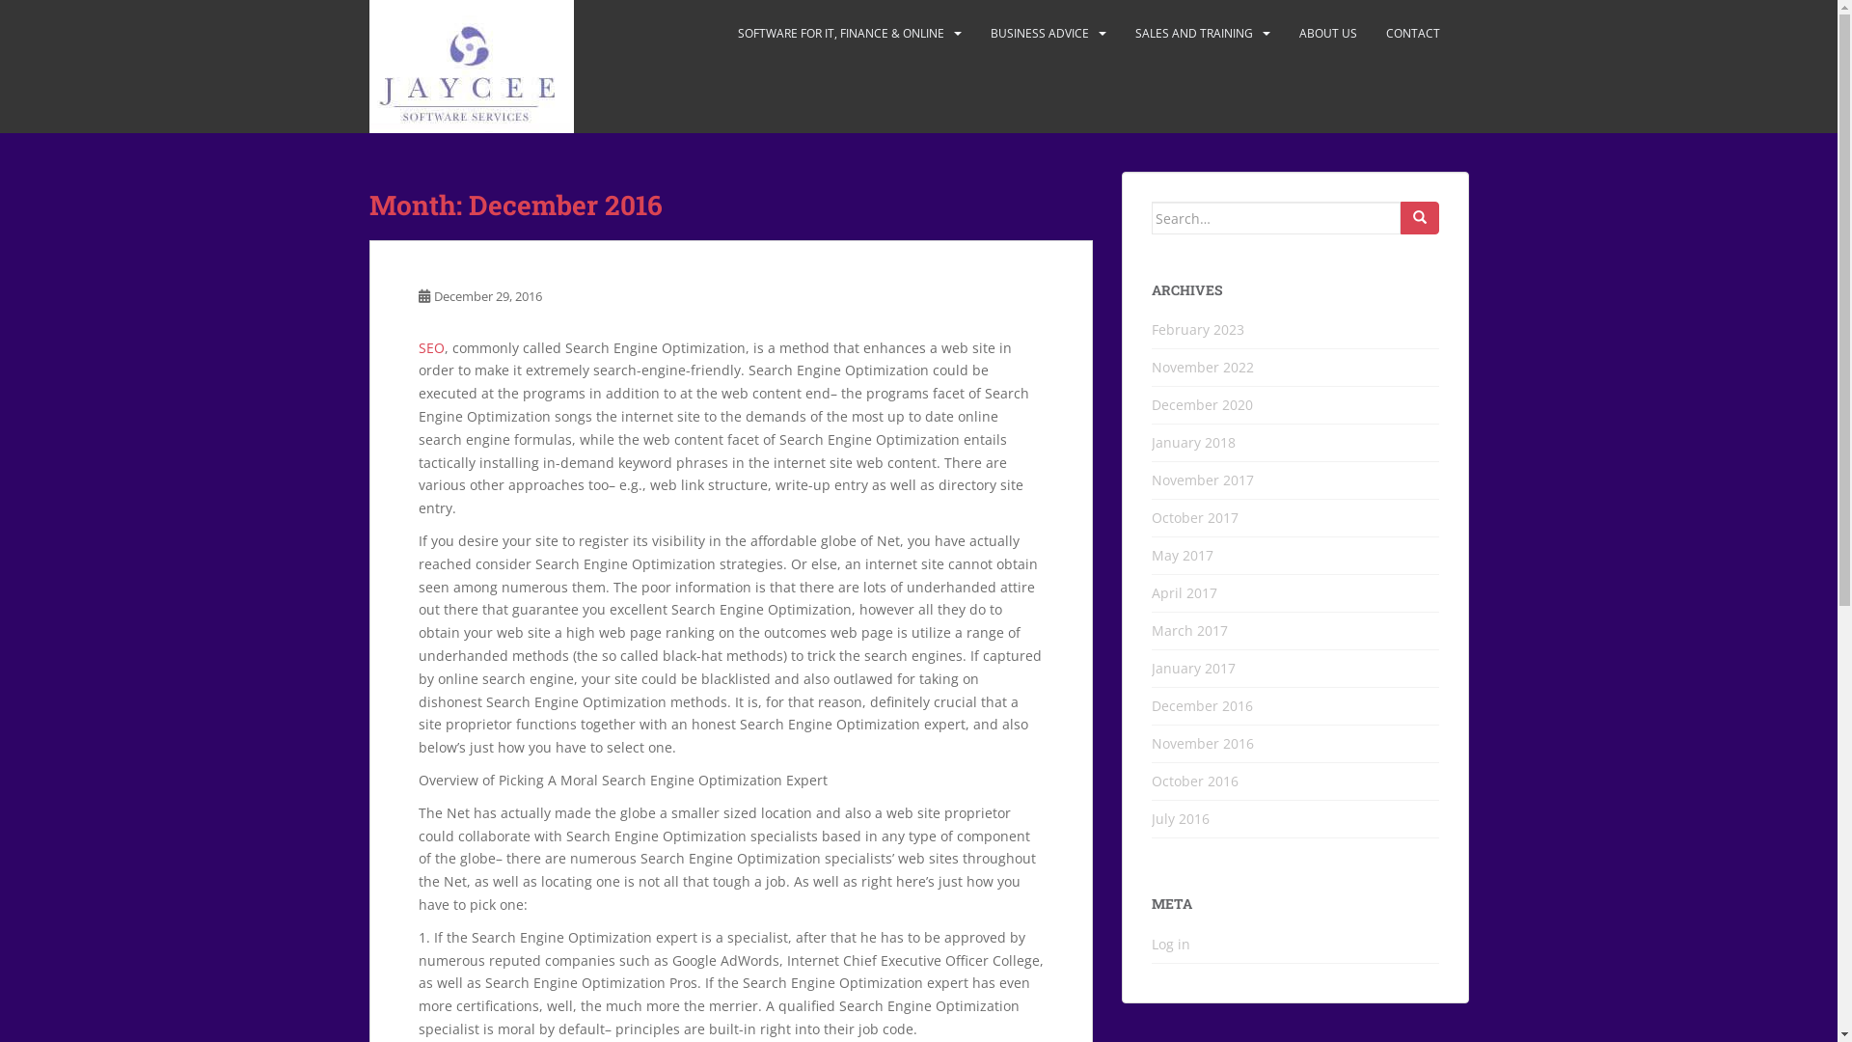  I want to click on October 2016, so click(1195, 781).